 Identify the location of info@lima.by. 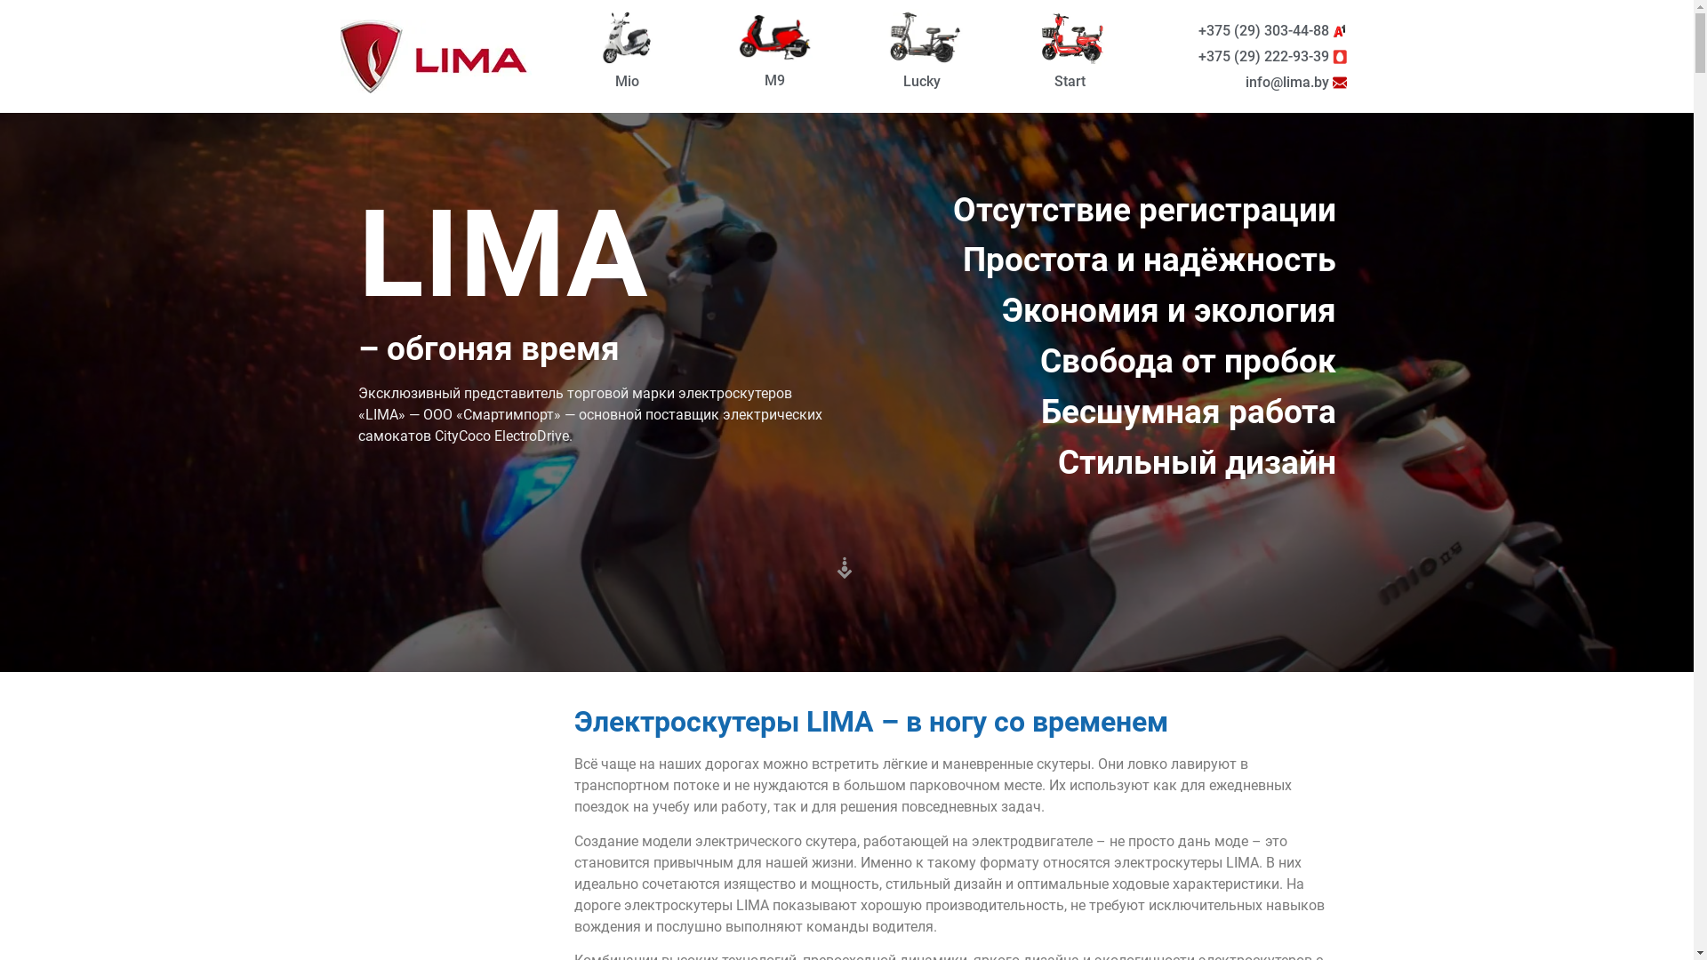
(1296, 83).